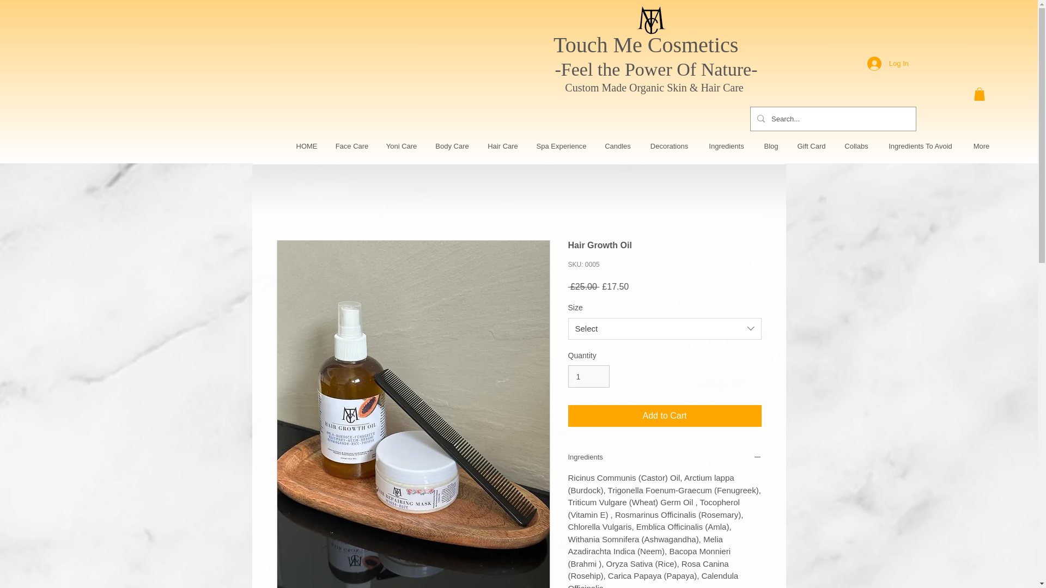  What do you see at coordinates (452, 146) in the screenshot?
I see `Body Care` at bounding box center [452, 146].